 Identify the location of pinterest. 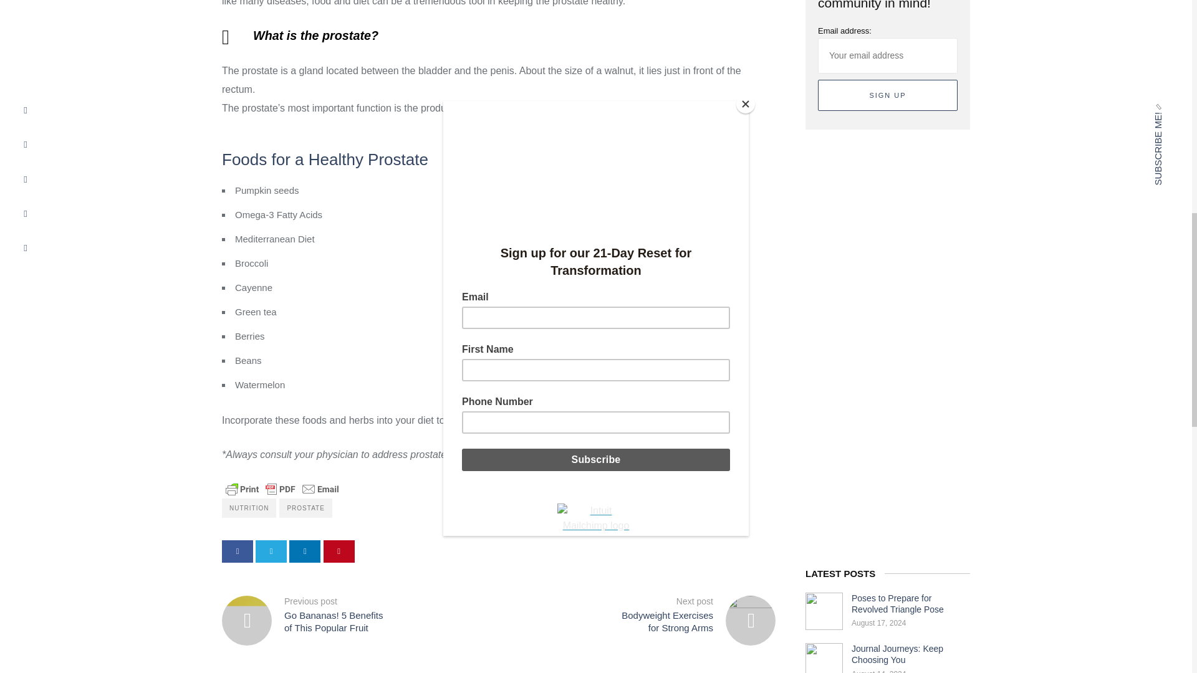
(339, 551).